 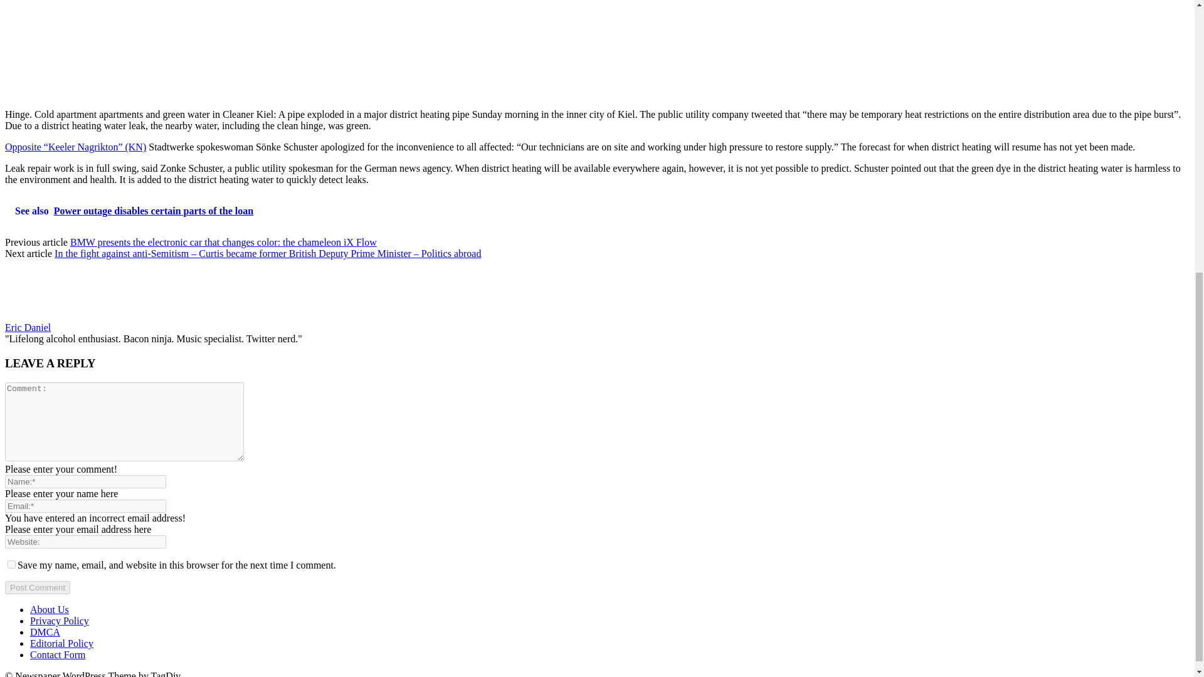 I want to click on Eric Daniel, so click(x=28, y=327).